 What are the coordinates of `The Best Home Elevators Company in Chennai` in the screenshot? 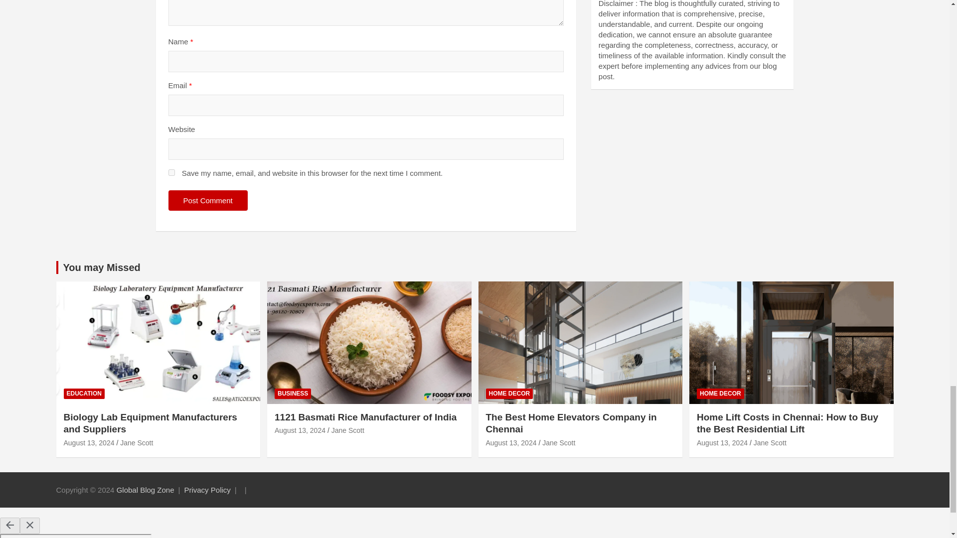 It's located at (510, 443).